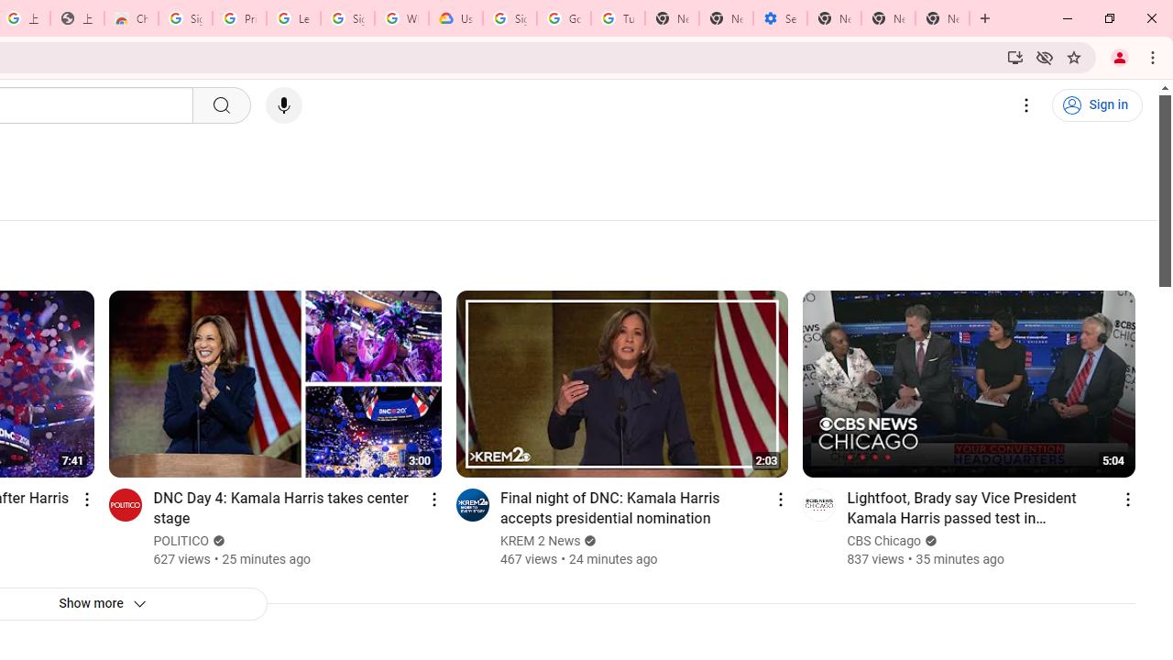 This screenshot has height=660, width=1173. Describe the element at coordinates (618, 18) in the screenshot. I see `Turn cookies on or off - Computer - Google Account Help` at that location.